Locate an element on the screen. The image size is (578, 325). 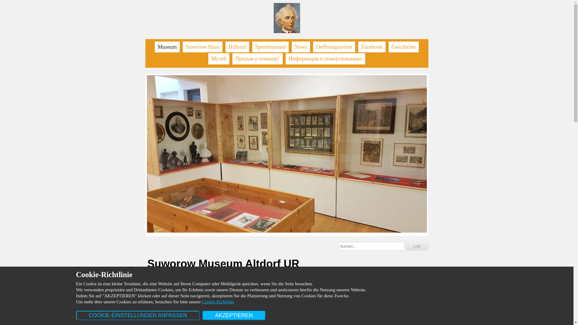
Geschichte is located at coordinates (404, 47).